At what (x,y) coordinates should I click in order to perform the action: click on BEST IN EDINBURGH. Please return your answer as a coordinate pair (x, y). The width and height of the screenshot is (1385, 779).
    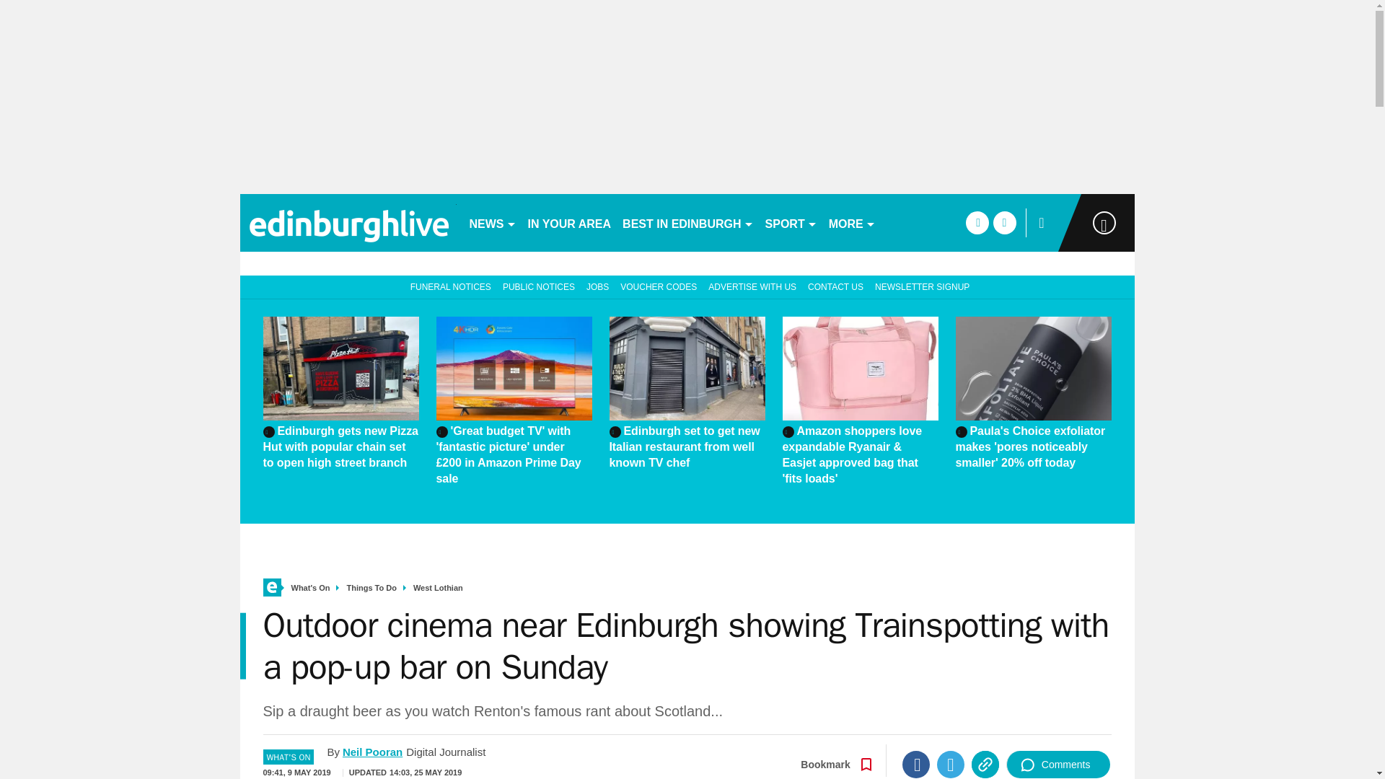
    Looking at the image, I should click on (687, 222).